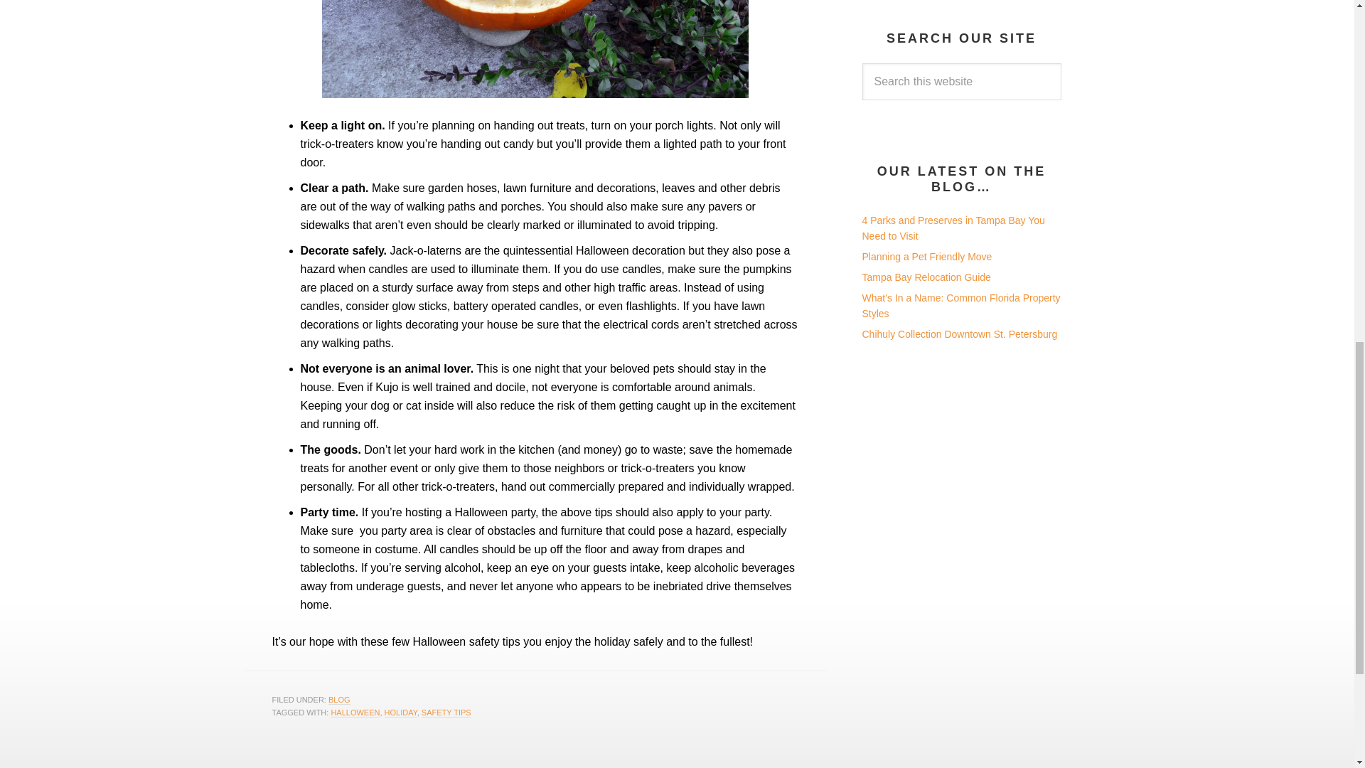  What do you see at coordinates (926, 277) in the screenshot?
I see `Tampa Bay Relocation Guide` at bounding box center [926, 277].